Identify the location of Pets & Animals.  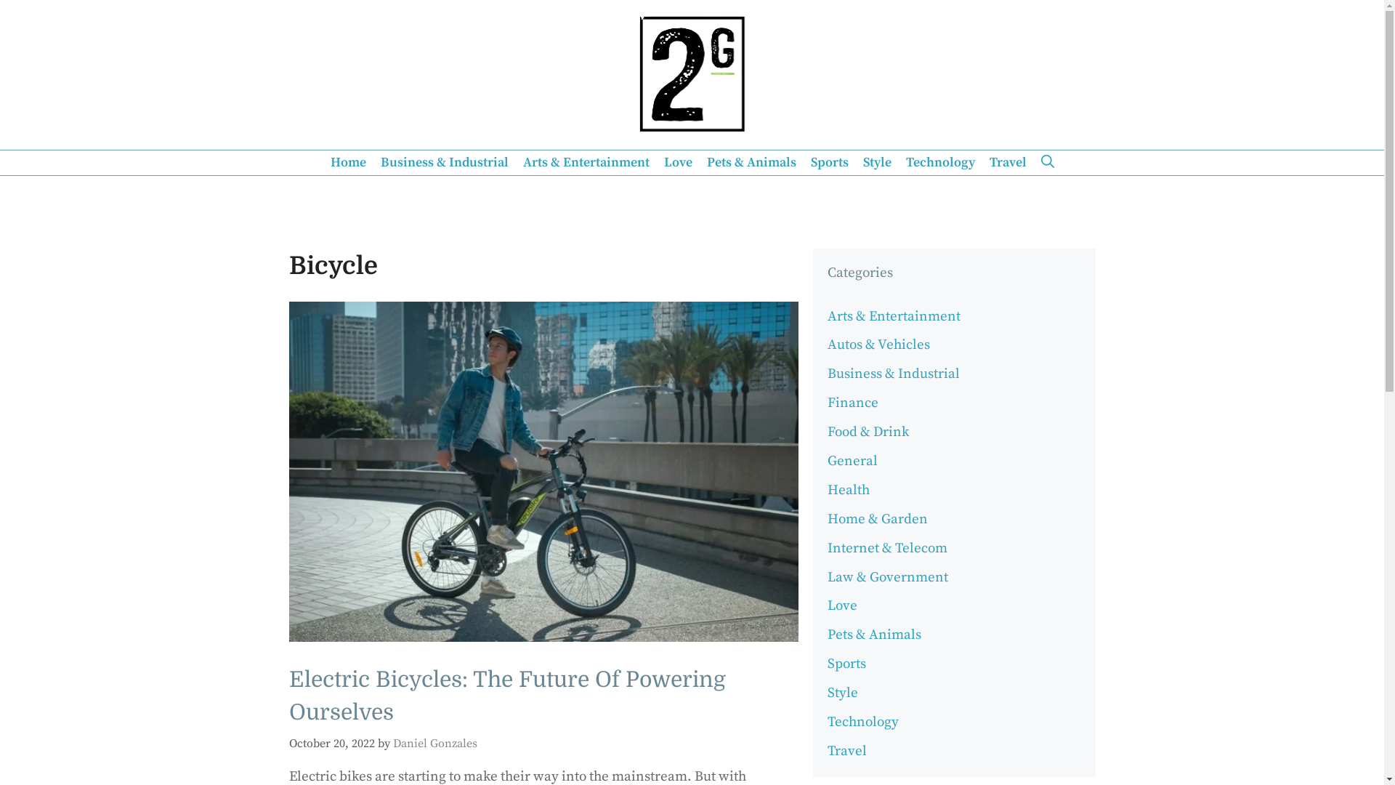
(751, 163).